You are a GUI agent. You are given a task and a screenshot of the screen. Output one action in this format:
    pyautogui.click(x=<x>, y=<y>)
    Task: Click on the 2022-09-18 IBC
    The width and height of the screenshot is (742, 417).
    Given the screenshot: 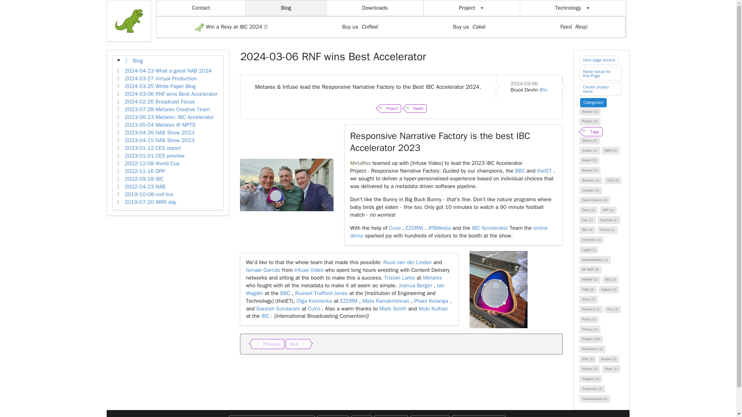 What is the action you would take?
    pyautogui.click(x=144, y=178)
    